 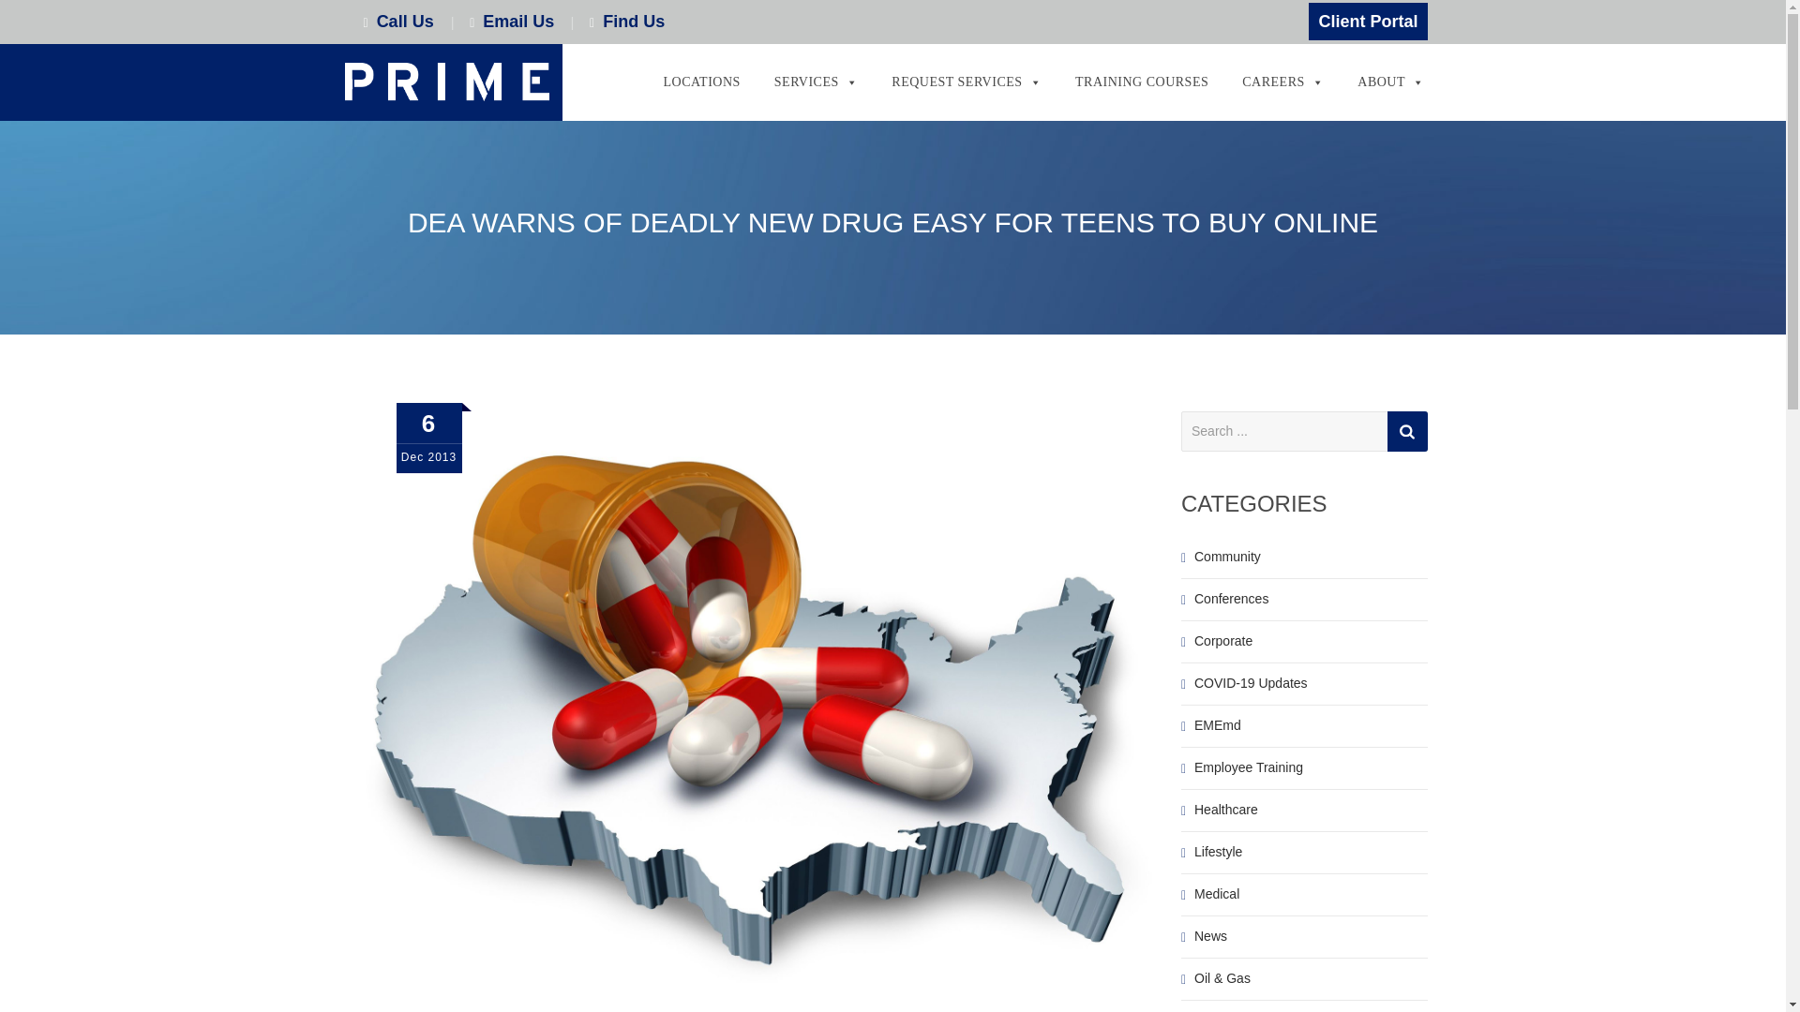 What do you see at coordinates (446, 82) in the screenshot?
I see `PRIME Occupational Medicine` at bounding box center [446, 82].